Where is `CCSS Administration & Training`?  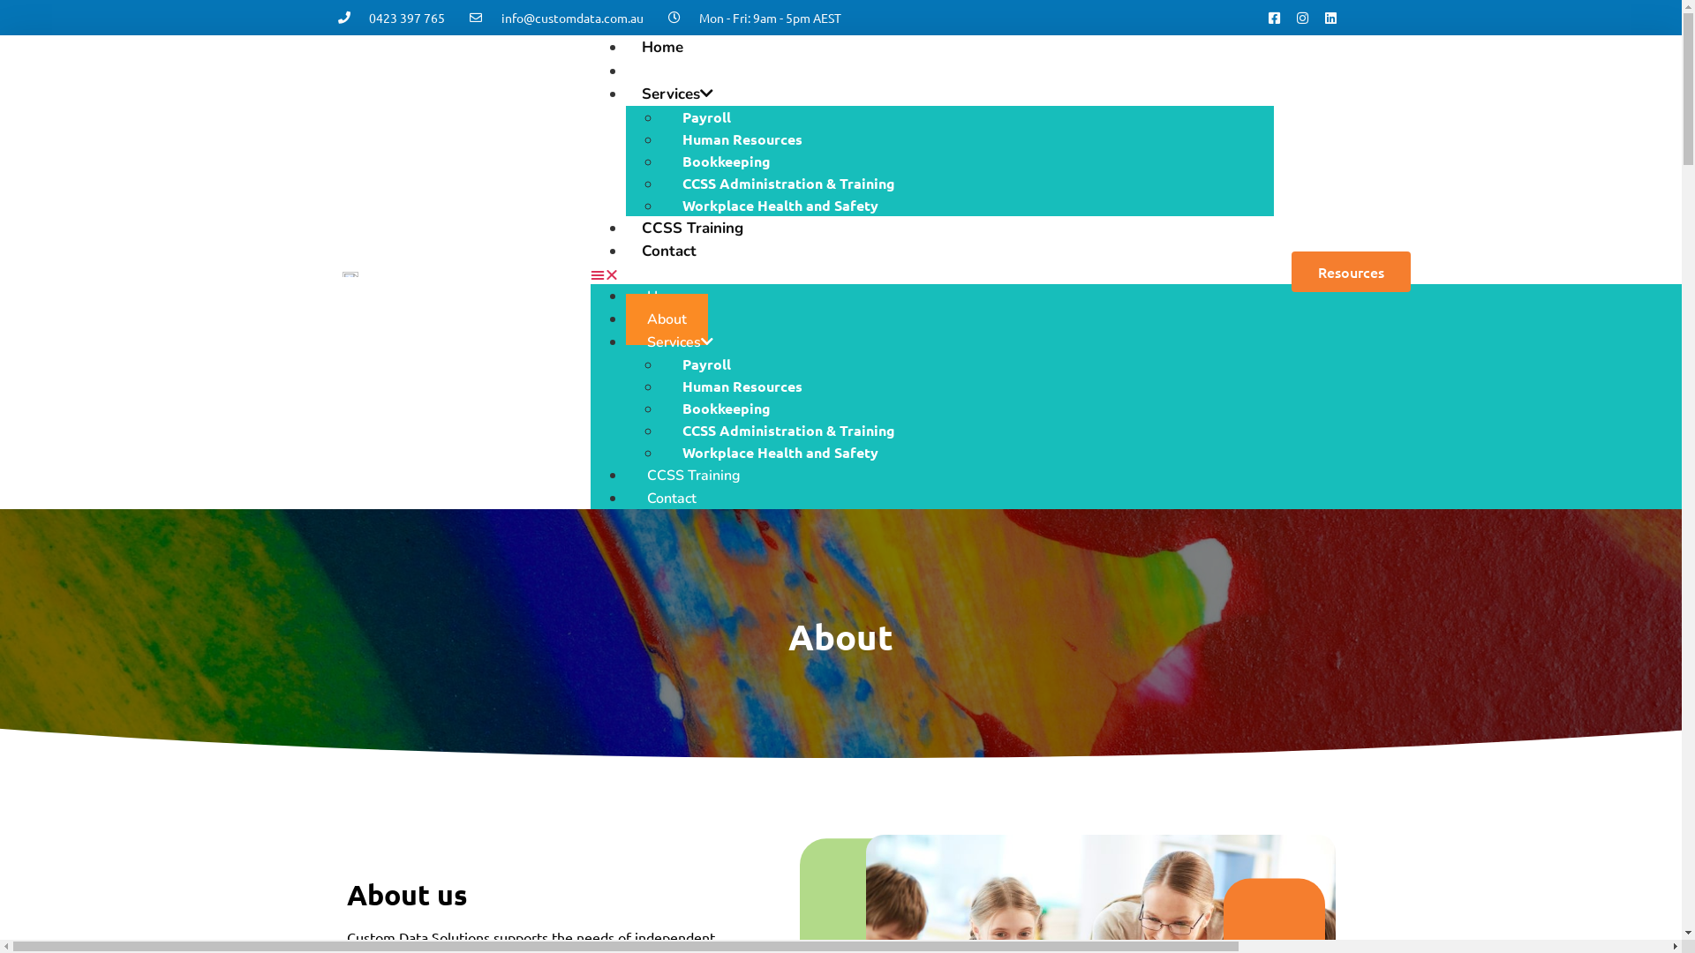
CCSS Administration & Training is located at coordinates (789, 182).